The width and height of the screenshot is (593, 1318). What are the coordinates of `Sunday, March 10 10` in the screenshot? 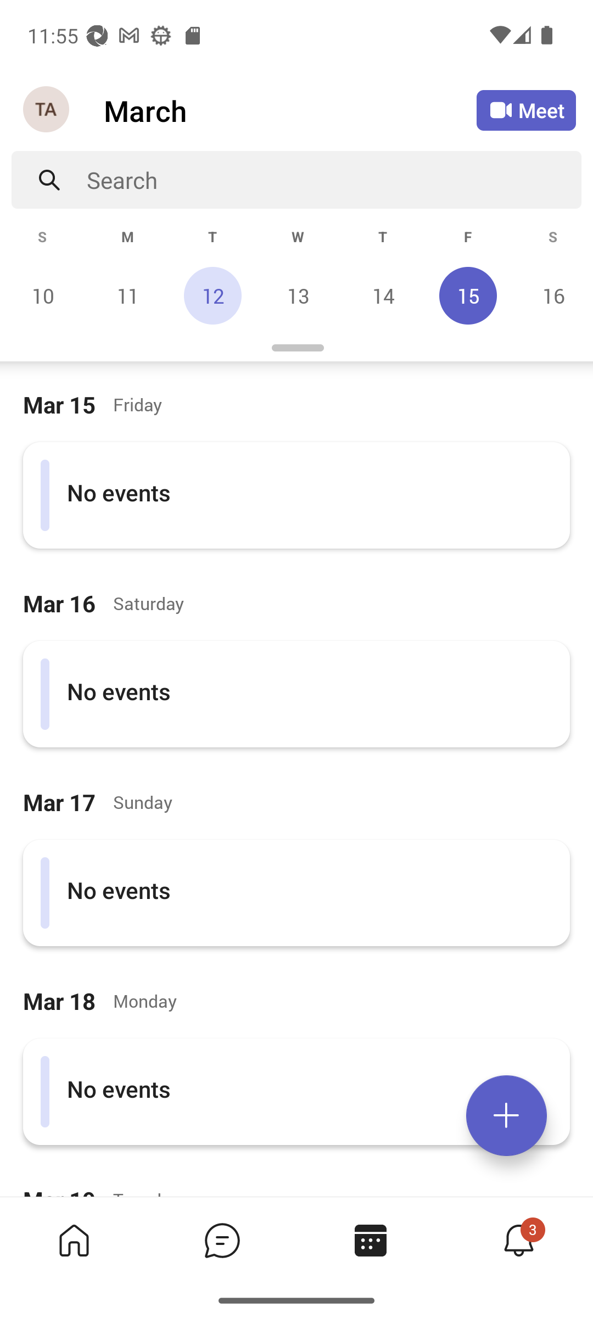 It's located at (43, 295).